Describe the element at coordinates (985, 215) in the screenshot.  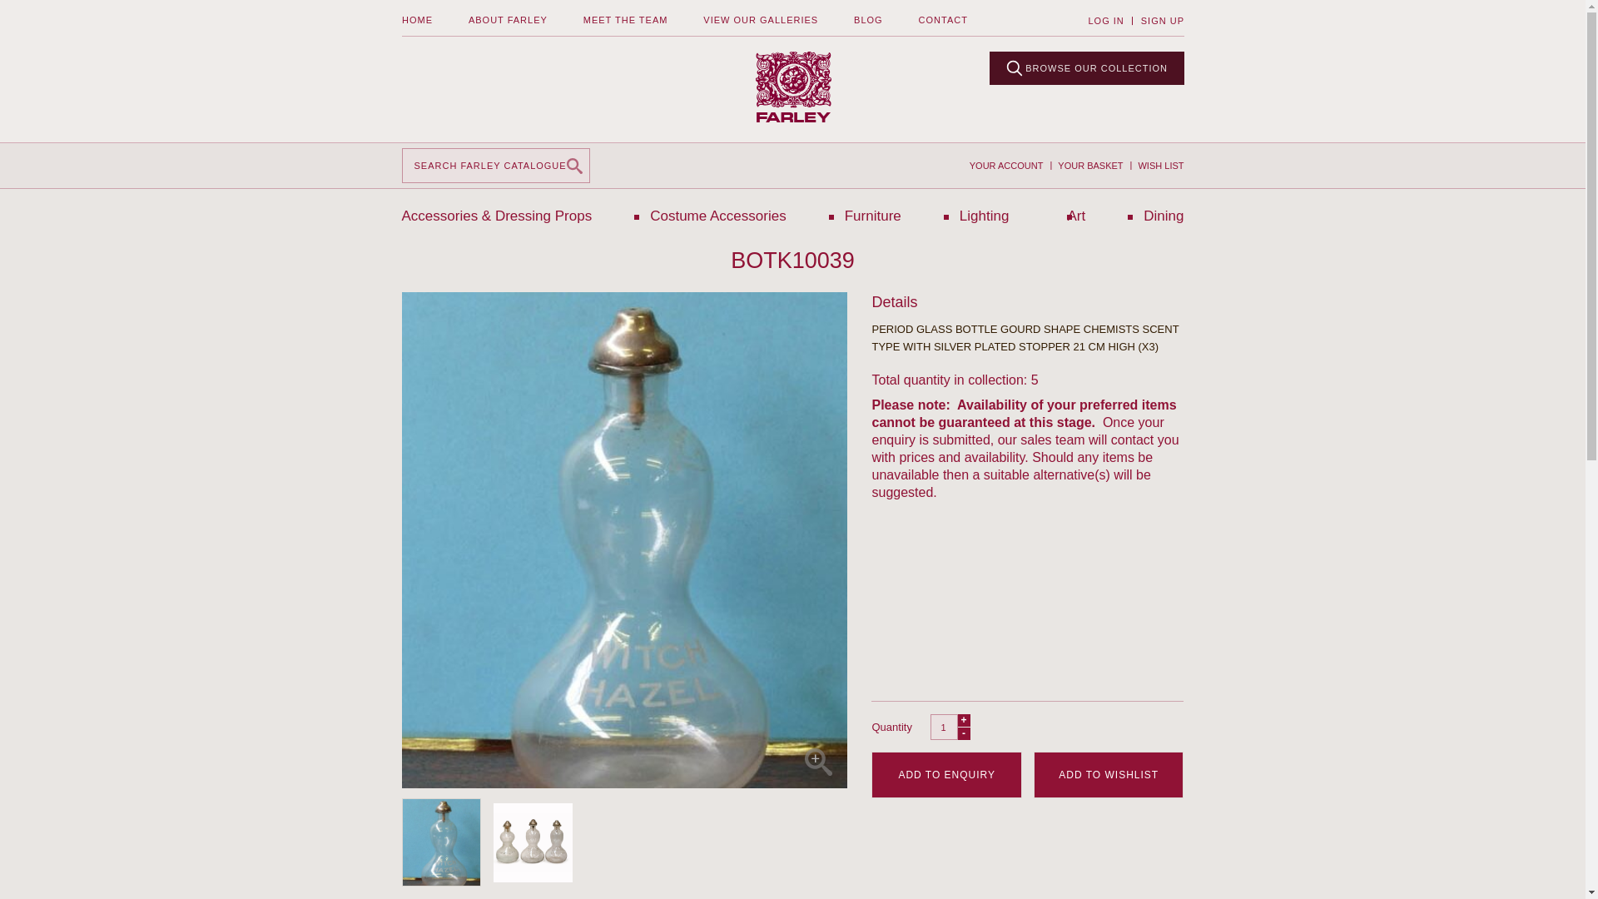
I see `Lighting` at that location.